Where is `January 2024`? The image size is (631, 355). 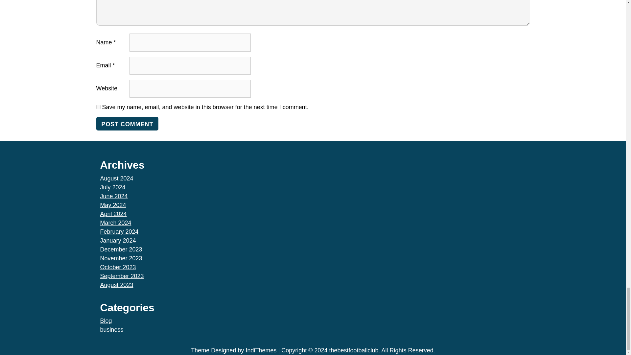 January 2024 is located at coordinates (118, 241).